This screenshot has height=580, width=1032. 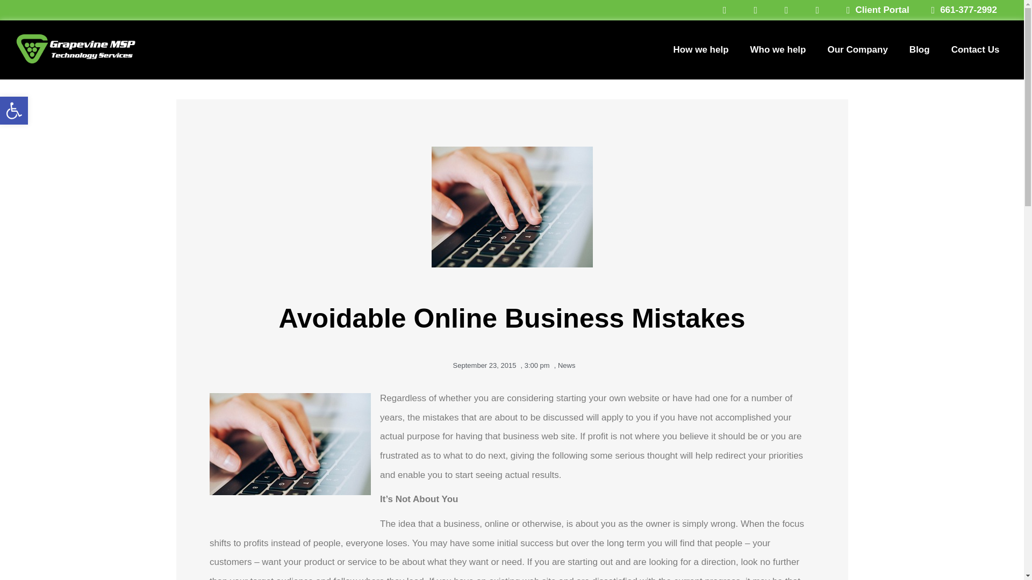 What do you see at coordinates (959, 10) in the screenshot?
I see `661-377-2992` at bounding box center [959, 10].